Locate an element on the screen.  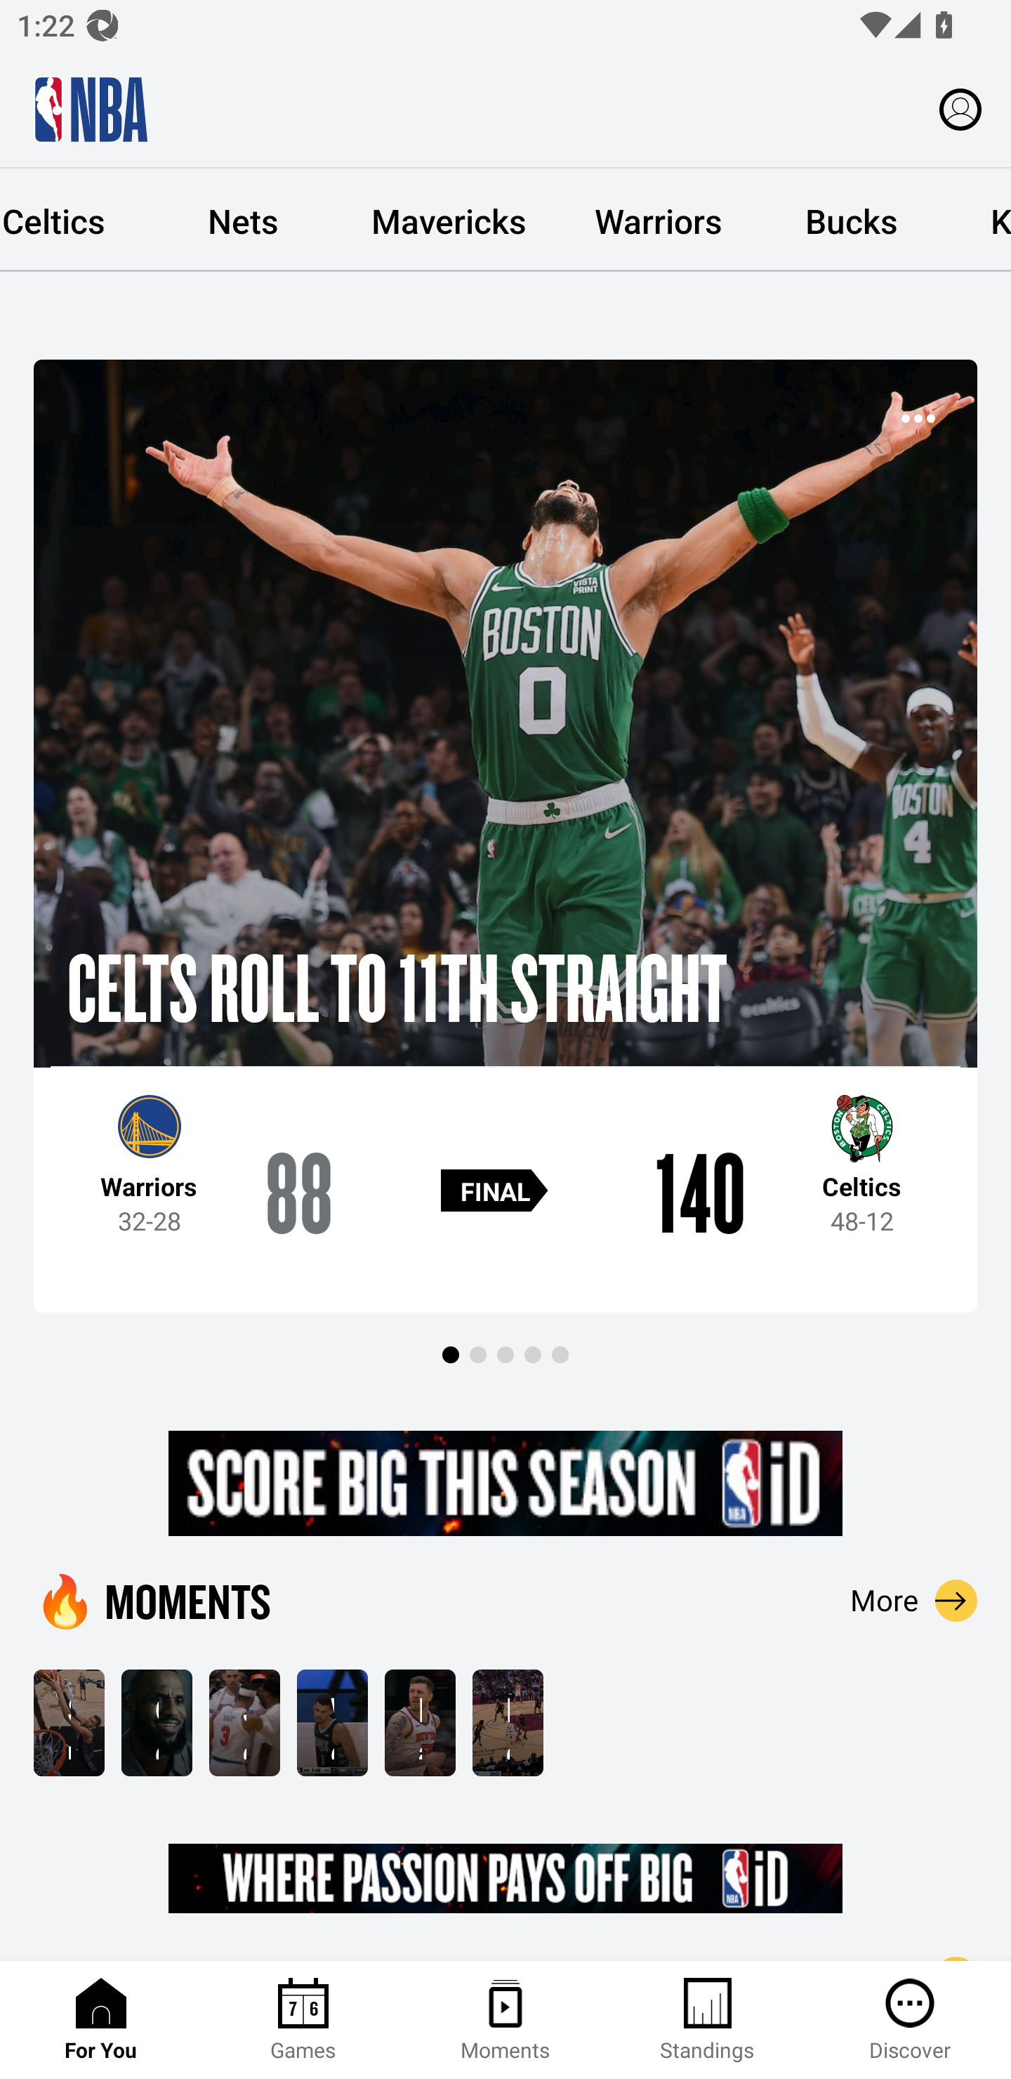
Moments is located at coordinates (505, 2020).